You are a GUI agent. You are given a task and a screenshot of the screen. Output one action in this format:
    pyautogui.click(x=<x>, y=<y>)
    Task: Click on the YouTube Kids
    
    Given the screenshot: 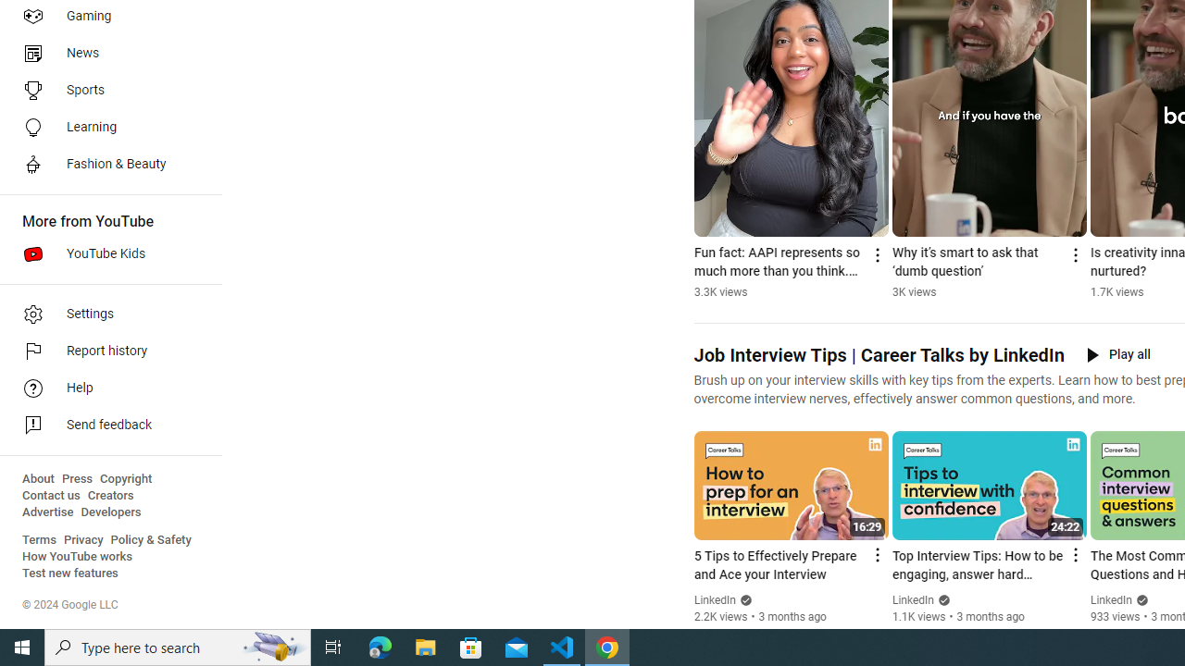 What is the action you would take?
    pyautogui.click(x=106, y=253)
    